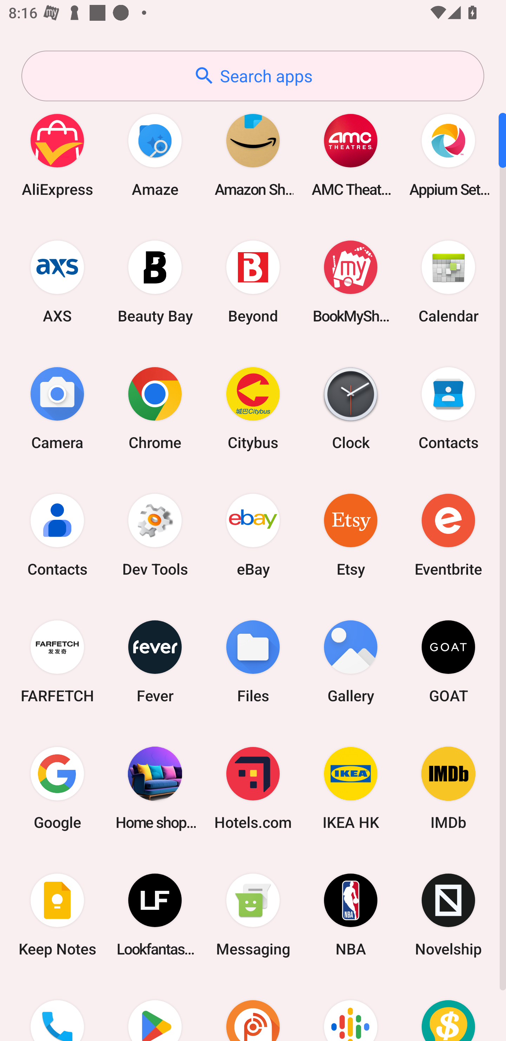 Image resolution: width=506 pixels, height=1041 pixels. Describe the element at coordinates (253, 76) in the screenshot. I see `  Search apps` at that location.